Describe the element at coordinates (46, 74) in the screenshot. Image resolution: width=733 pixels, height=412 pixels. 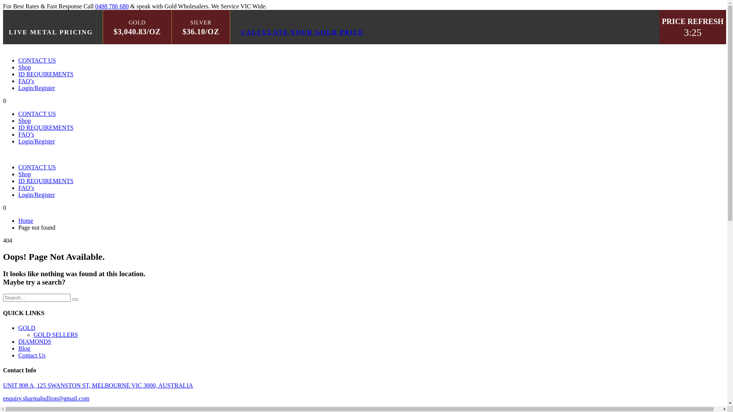
I see `ID REQUIREMENTS` at that location.